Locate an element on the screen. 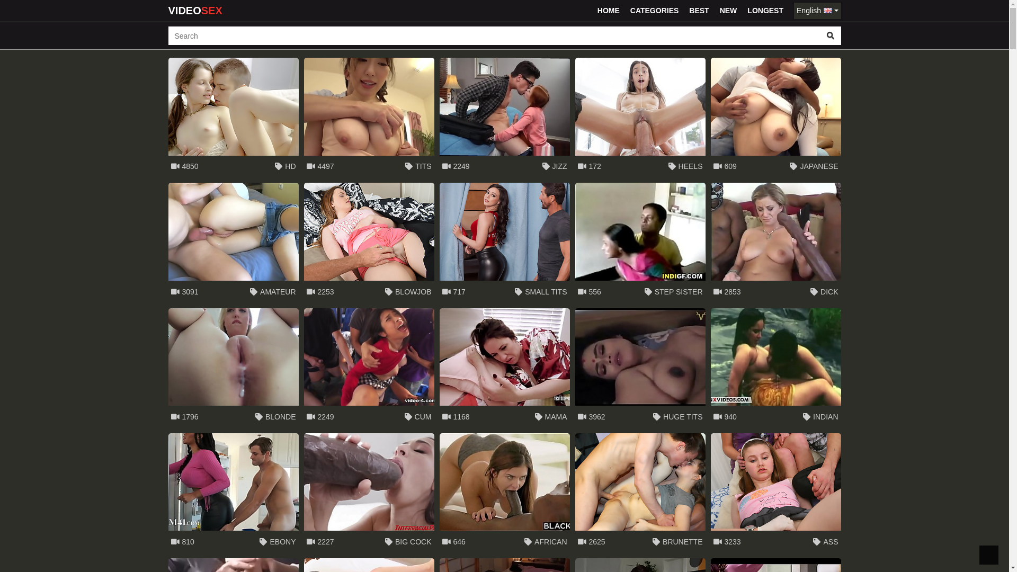 The height and width of the screenshot is (572, 1017). 4497
TITS is located at coordinates (369, 118).